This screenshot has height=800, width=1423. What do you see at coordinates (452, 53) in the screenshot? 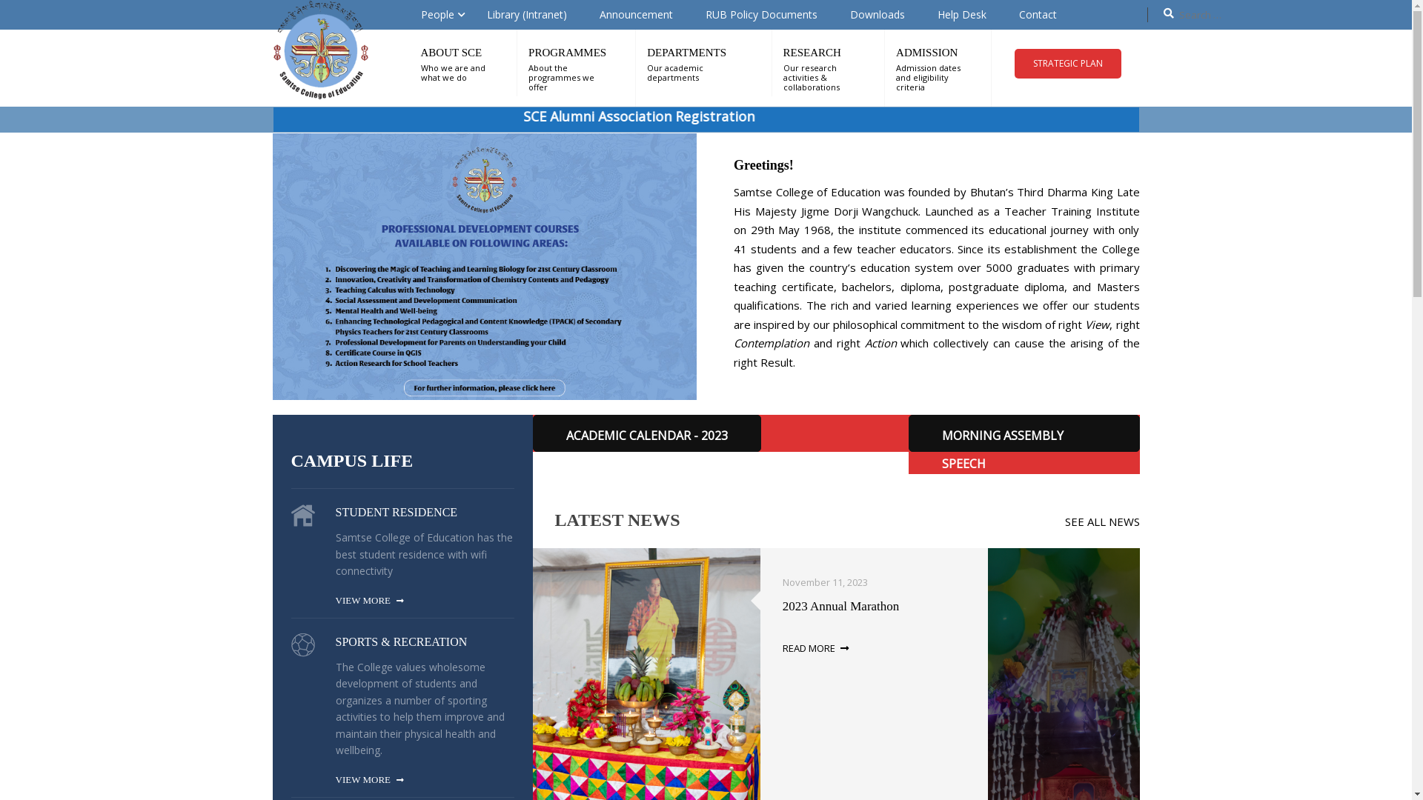
I see `ABOUT SCE` at bounding box center [452, 53].